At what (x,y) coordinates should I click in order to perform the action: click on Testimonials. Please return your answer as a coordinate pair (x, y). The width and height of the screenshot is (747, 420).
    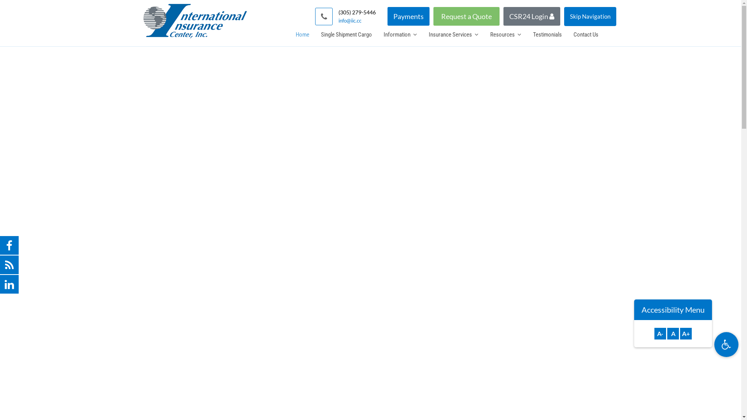
    Looking at the image, I should click on (547, 35).